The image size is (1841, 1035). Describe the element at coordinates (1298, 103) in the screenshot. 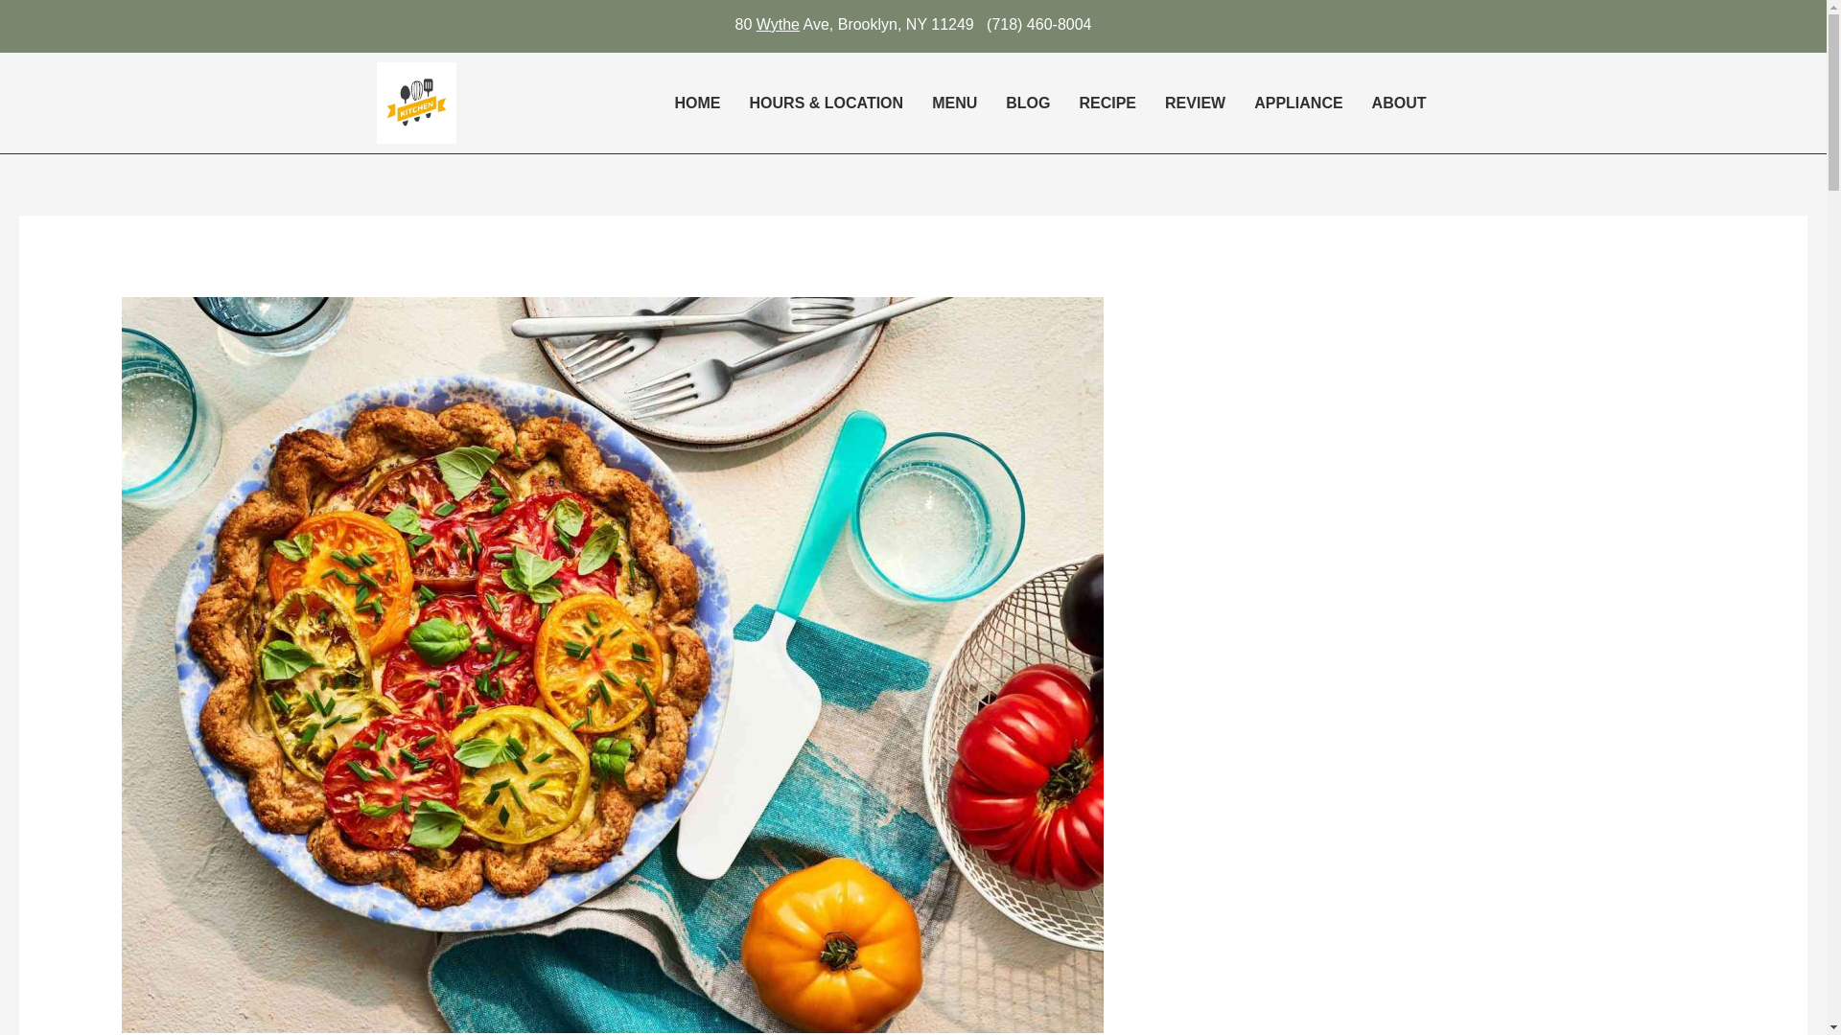

I see `APPLIANCE` at that location.